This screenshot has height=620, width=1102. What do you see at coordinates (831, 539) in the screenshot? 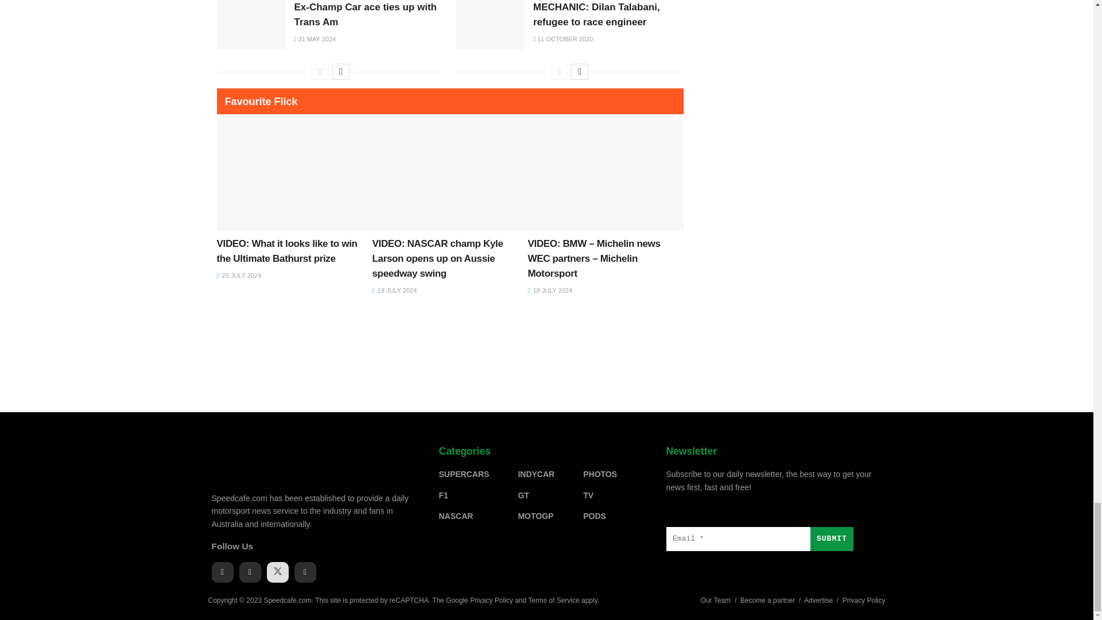
I see `SUBMIT` at bounding box center [831, 539].